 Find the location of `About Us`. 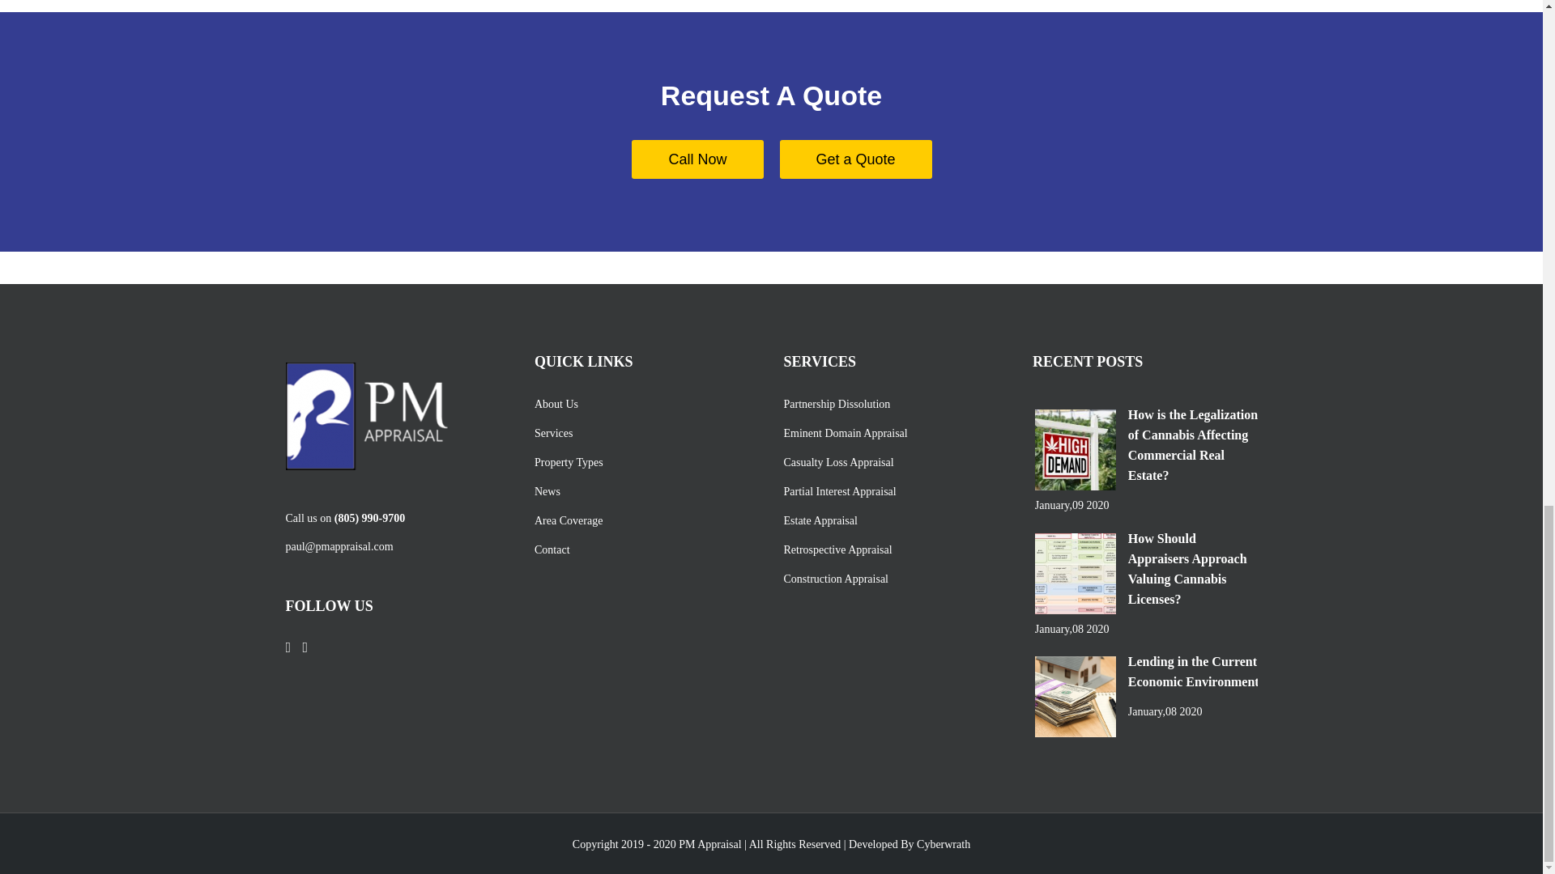

About Us is located at coordinates (643, 404).